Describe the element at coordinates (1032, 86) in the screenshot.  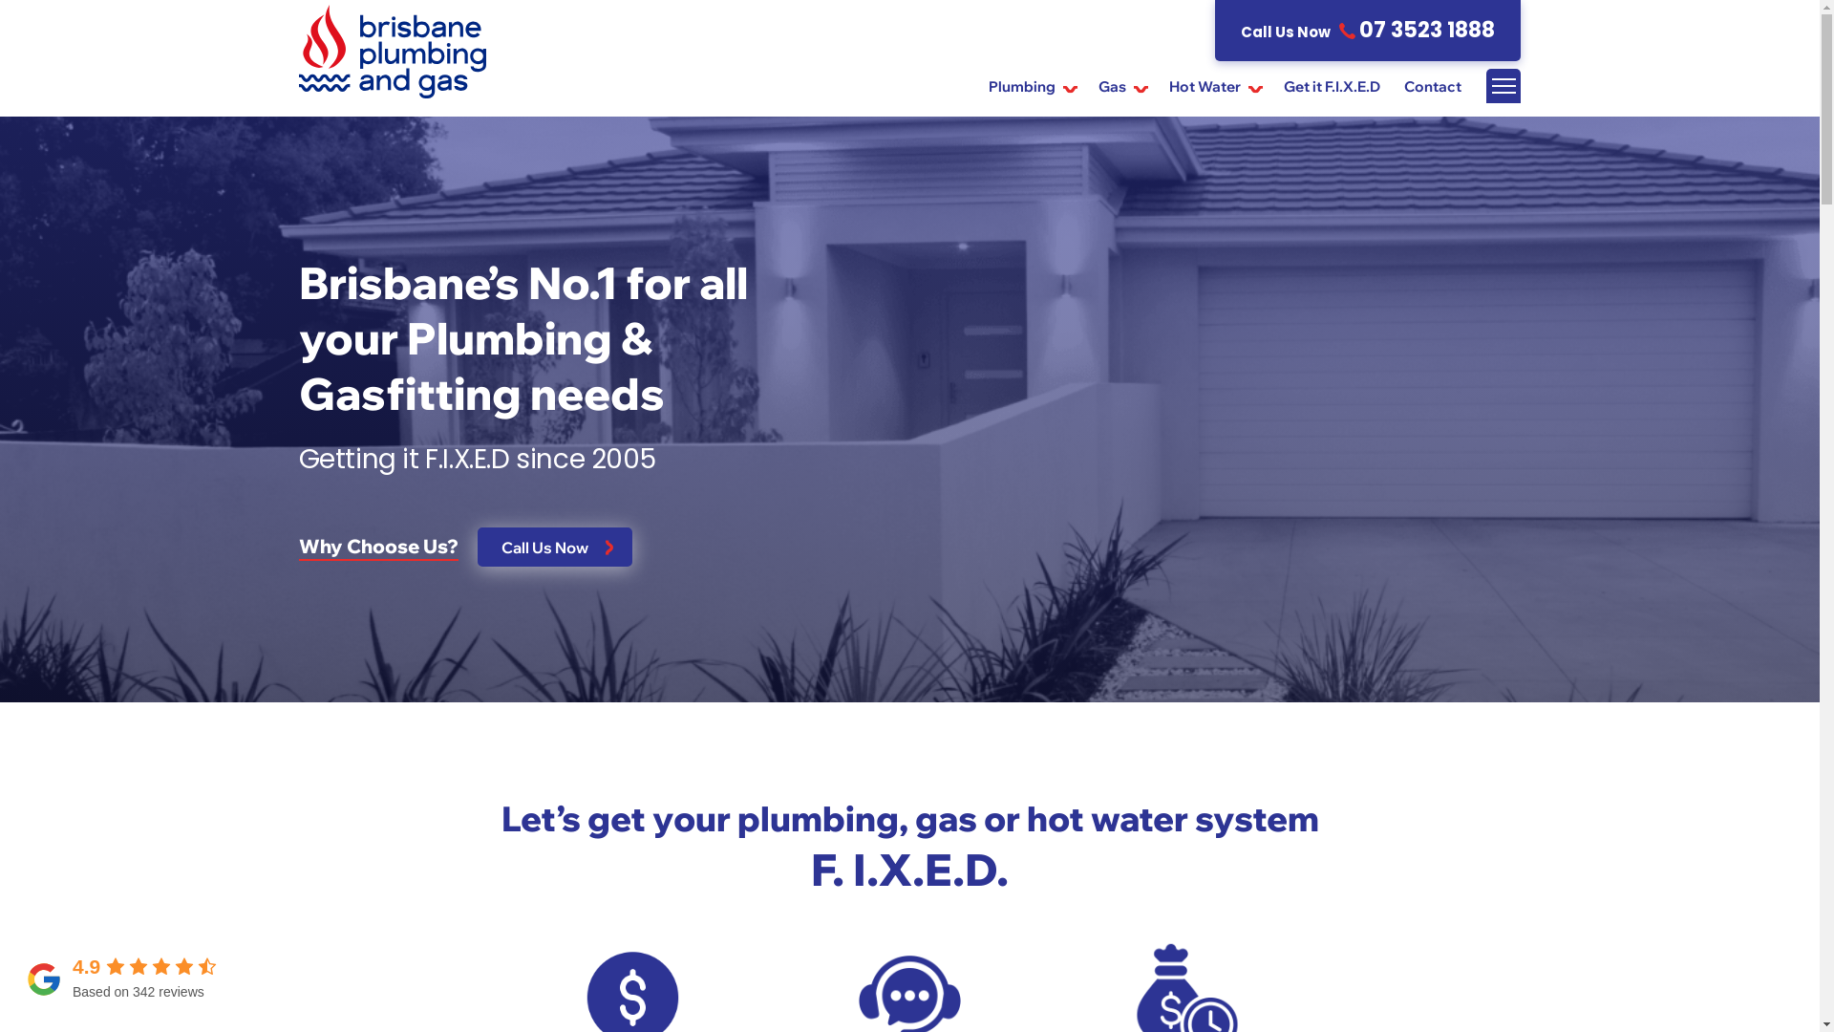
I see `Plumbing` at that location.